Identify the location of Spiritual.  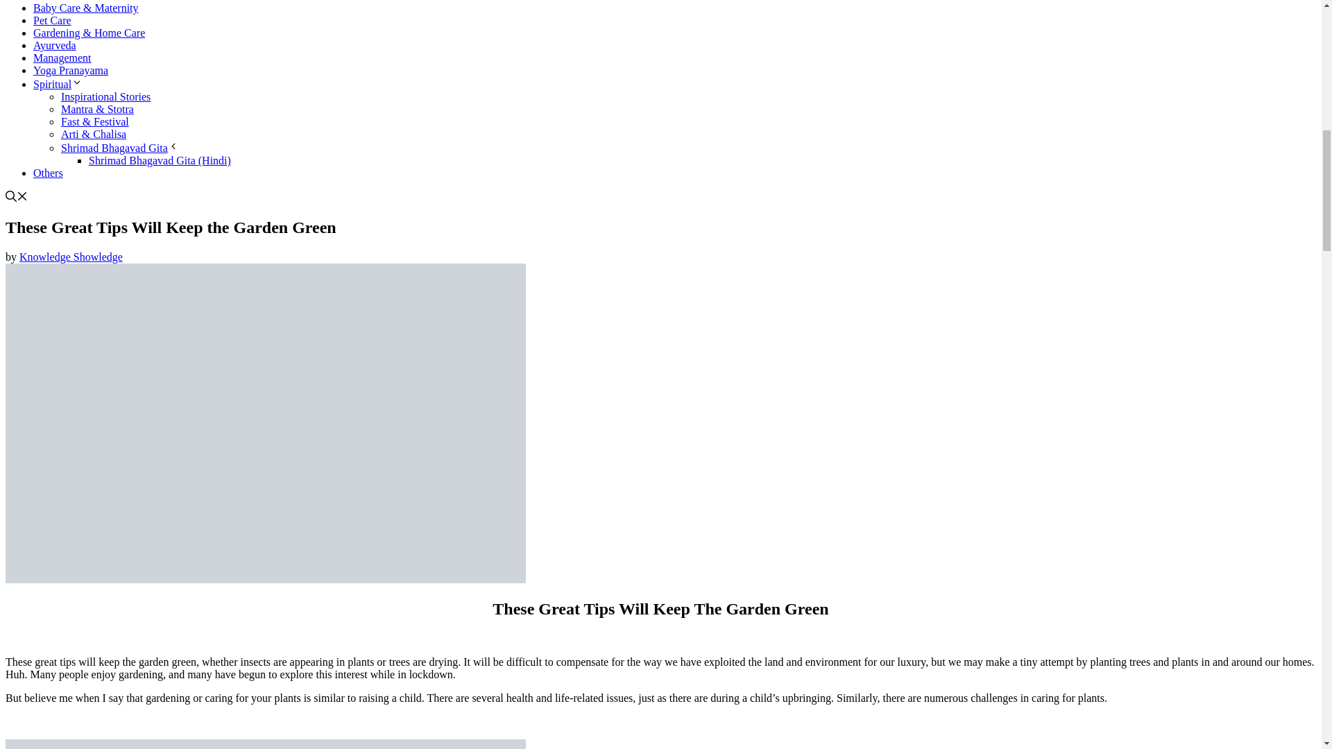
(58, 84).